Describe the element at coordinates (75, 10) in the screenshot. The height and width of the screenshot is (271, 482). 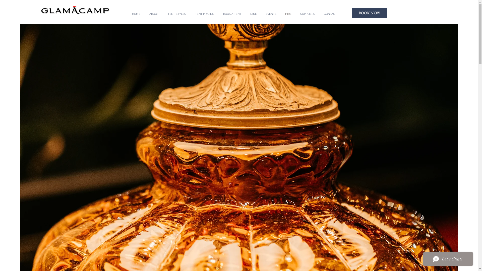
I see `Glamacamp Luxury Event Tents` at that location.